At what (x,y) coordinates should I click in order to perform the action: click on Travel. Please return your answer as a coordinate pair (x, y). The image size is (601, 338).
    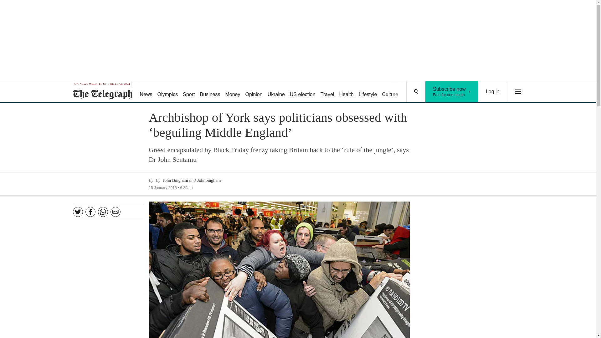
    Looking at the image, I should click on (327, 92).